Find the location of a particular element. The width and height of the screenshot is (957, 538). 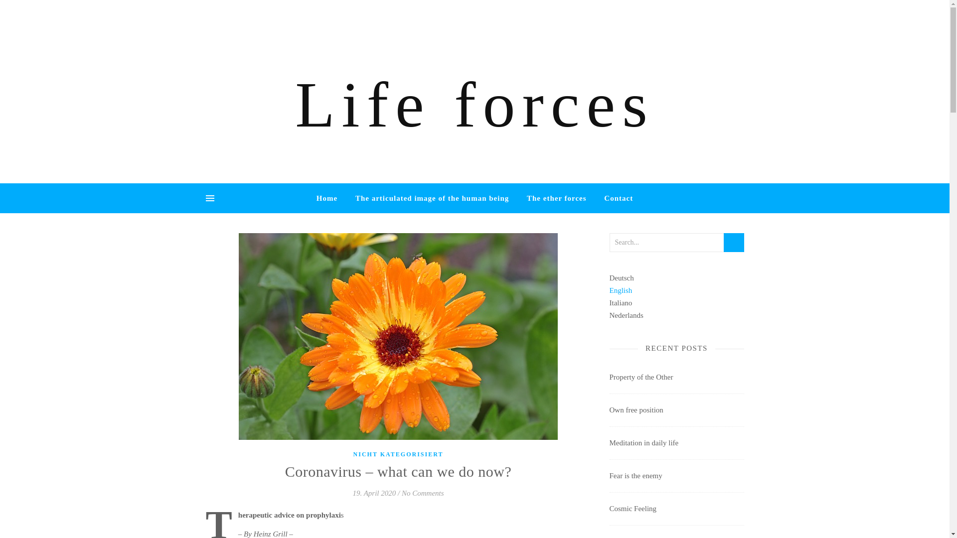

Home is located at coordinates (331, 198).